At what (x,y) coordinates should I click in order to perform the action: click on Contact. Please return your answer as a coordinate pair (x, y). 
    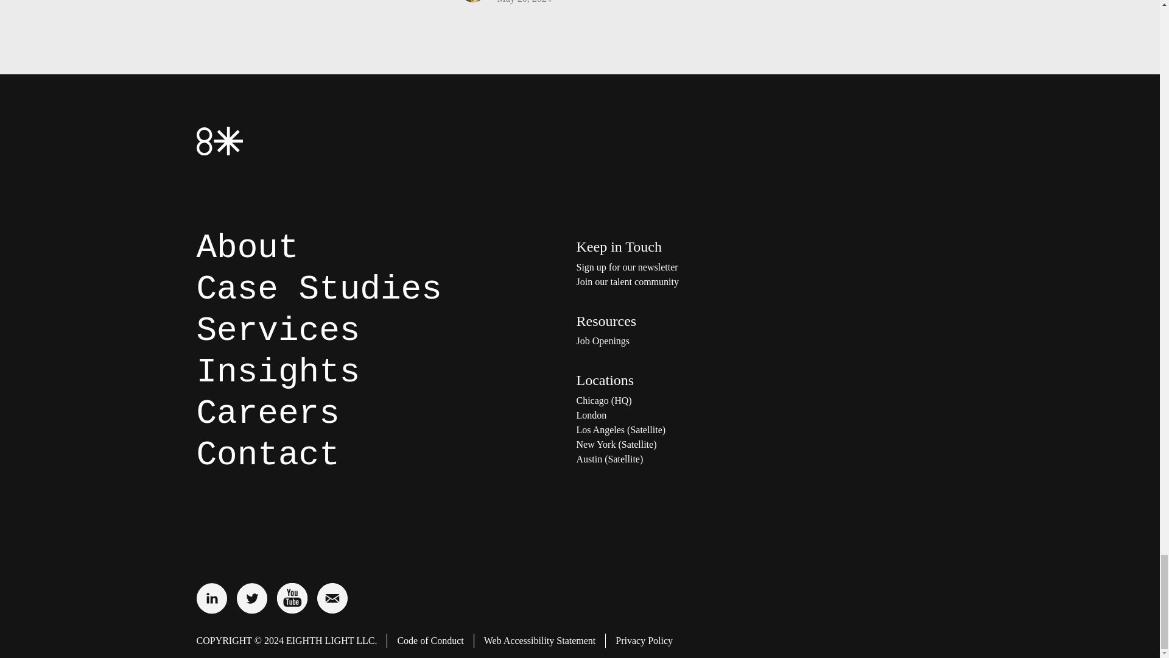
    Looking at the image, I should click on (267, 455).